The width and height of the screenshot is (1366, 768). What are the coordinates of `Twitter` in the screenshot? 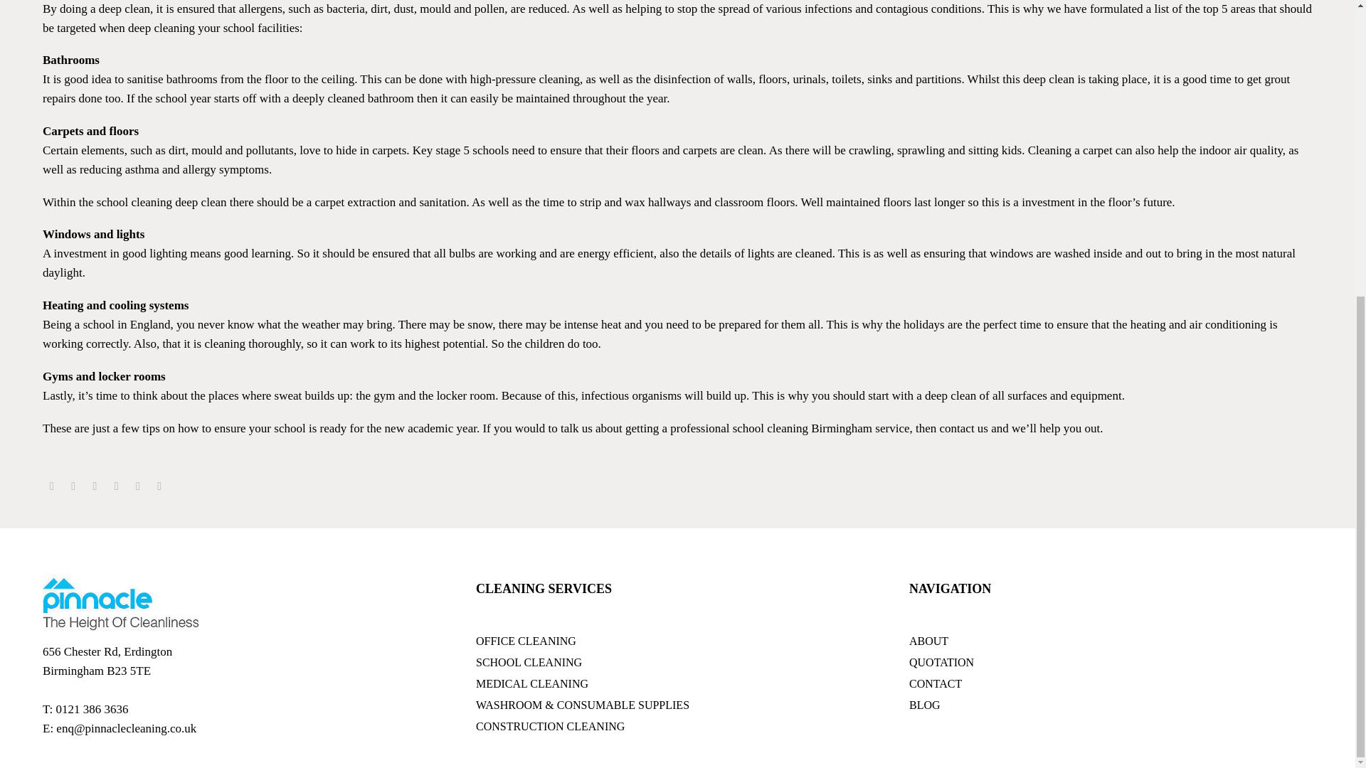 It's located at (73, 486).